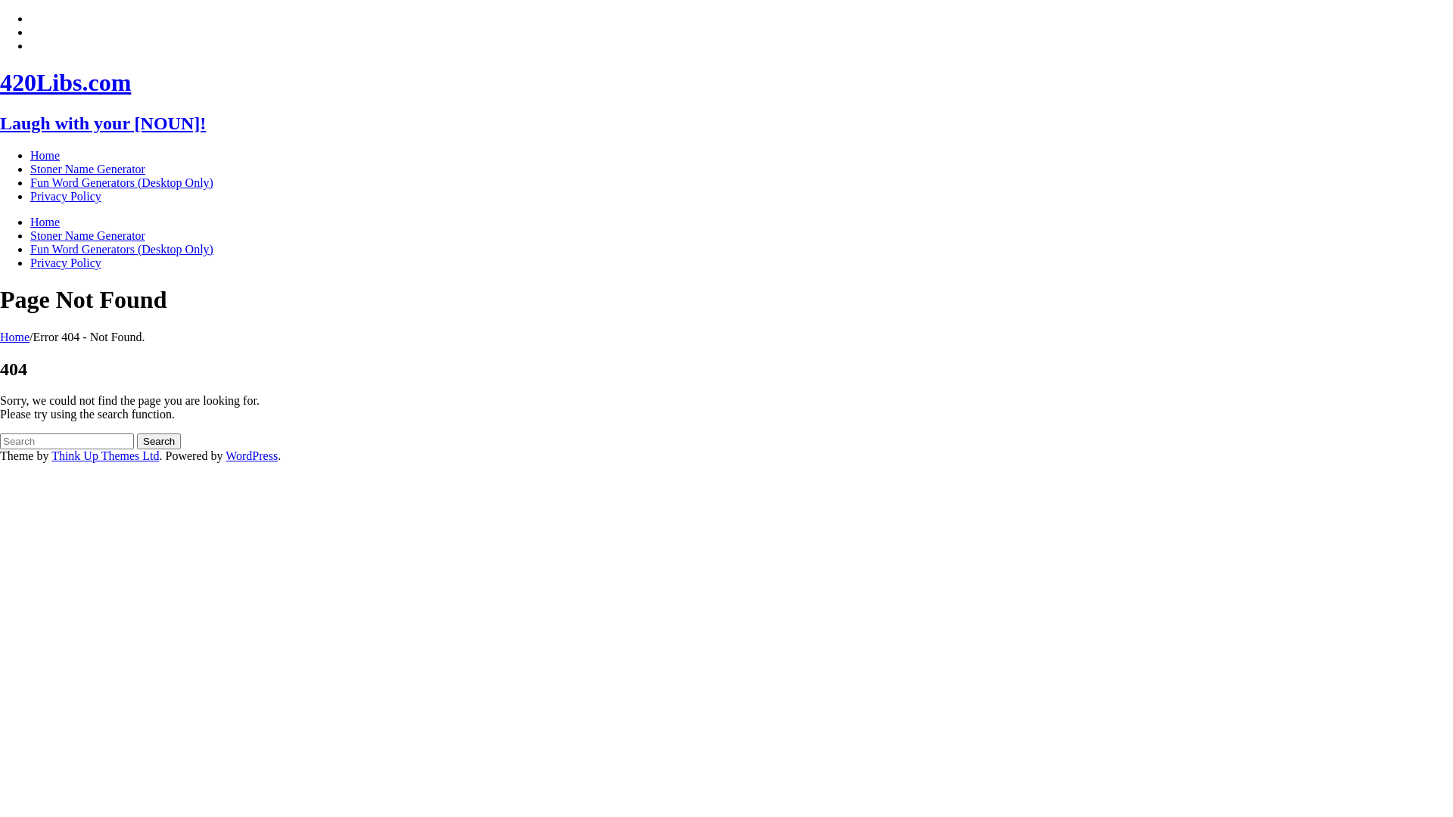 Image resolution: width=1453 pixels, height=817 pixels. Describe the element at coordinates (66, 197) in the screenshot. I see `Privacy Policy` at that location.